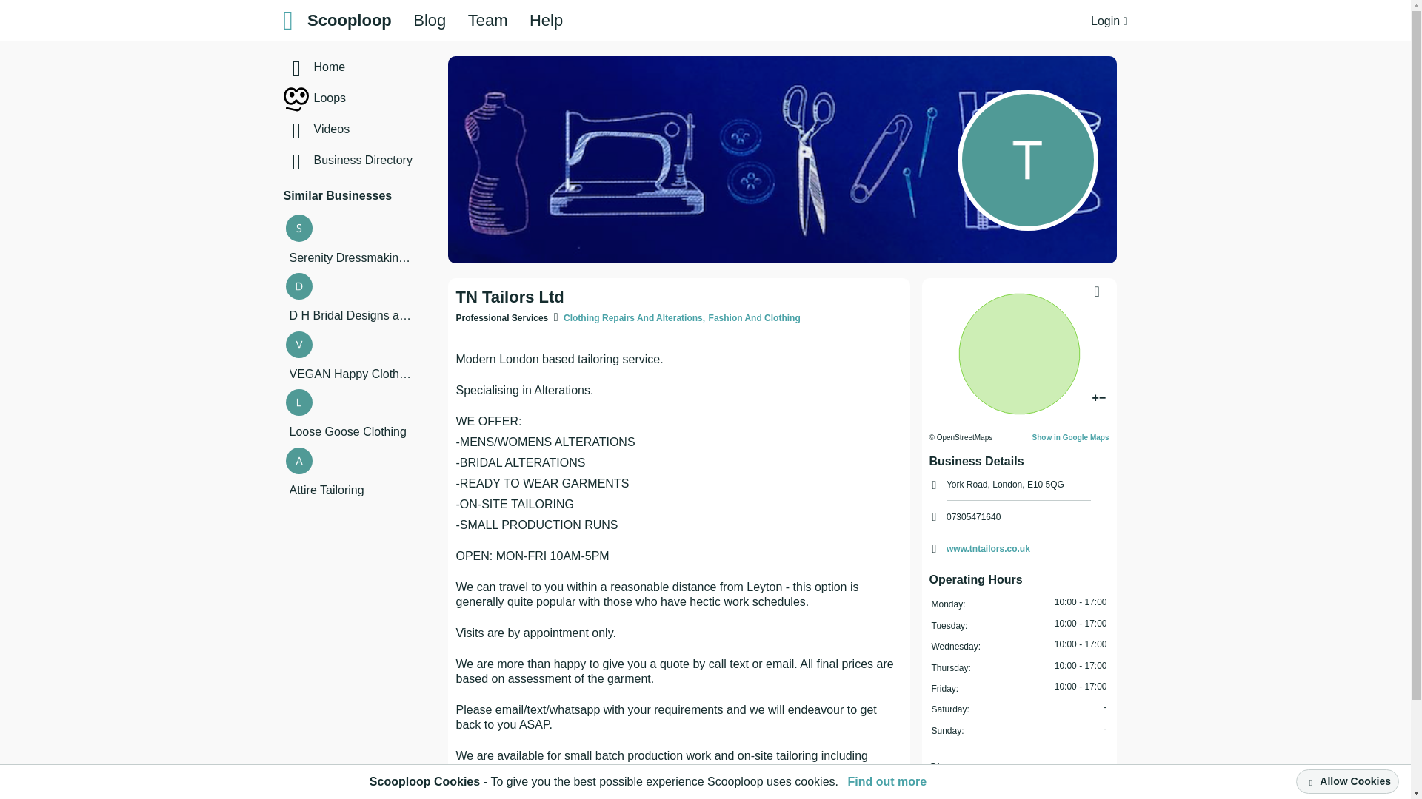  What do you see at coordinates (386, 129) in the screenshot?
I see `Videos` at bounding box center [386, 129].